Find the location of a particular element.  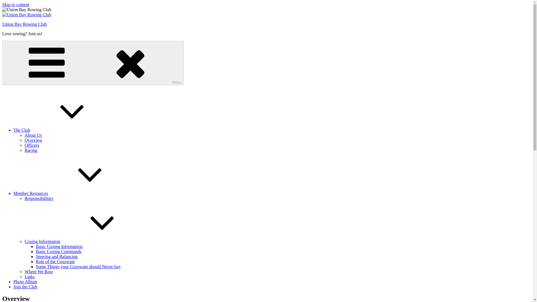

Responsibilities is located at coordinates (39, 198).